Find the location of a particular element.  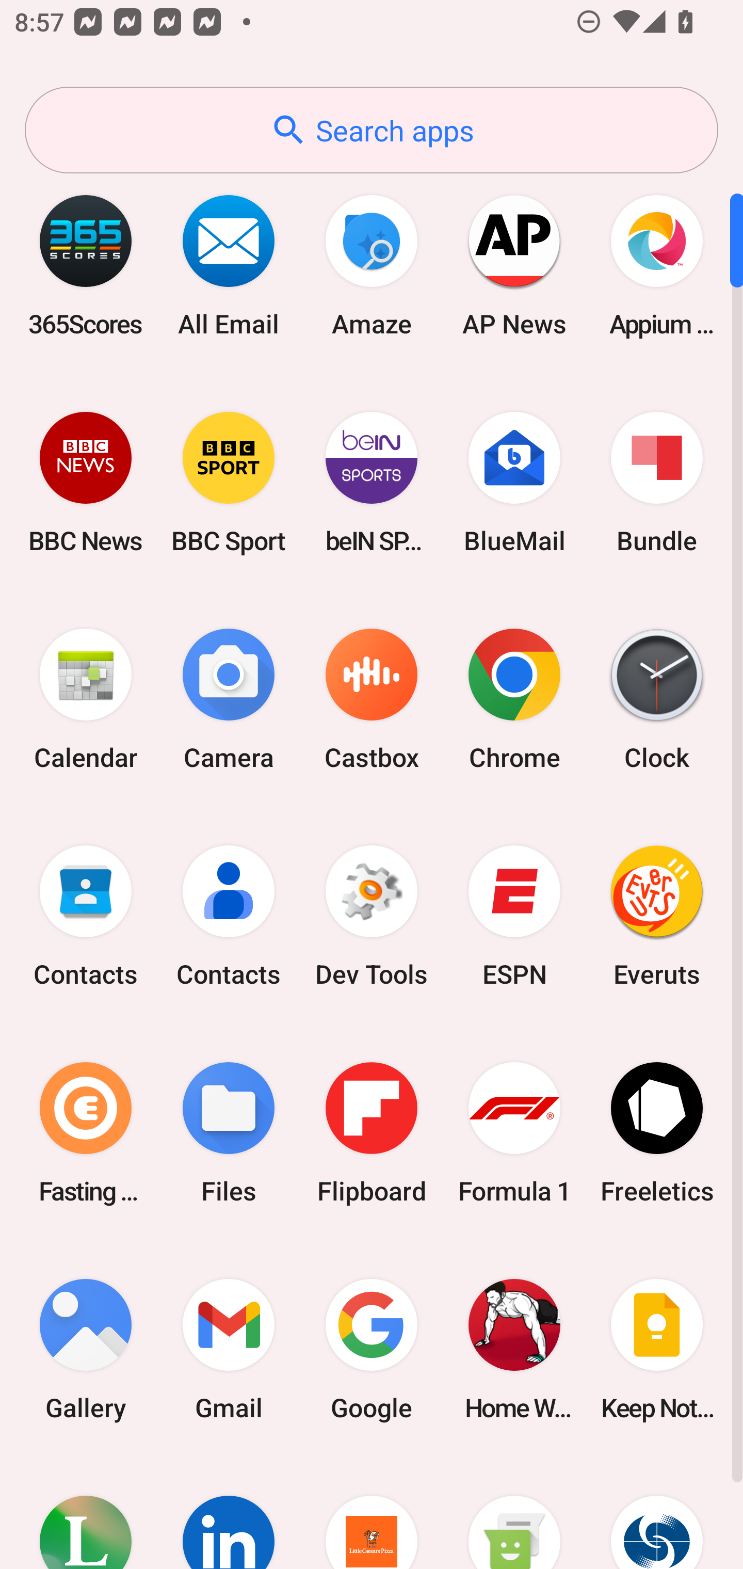

Castbox is located at coordinates (372, 700).